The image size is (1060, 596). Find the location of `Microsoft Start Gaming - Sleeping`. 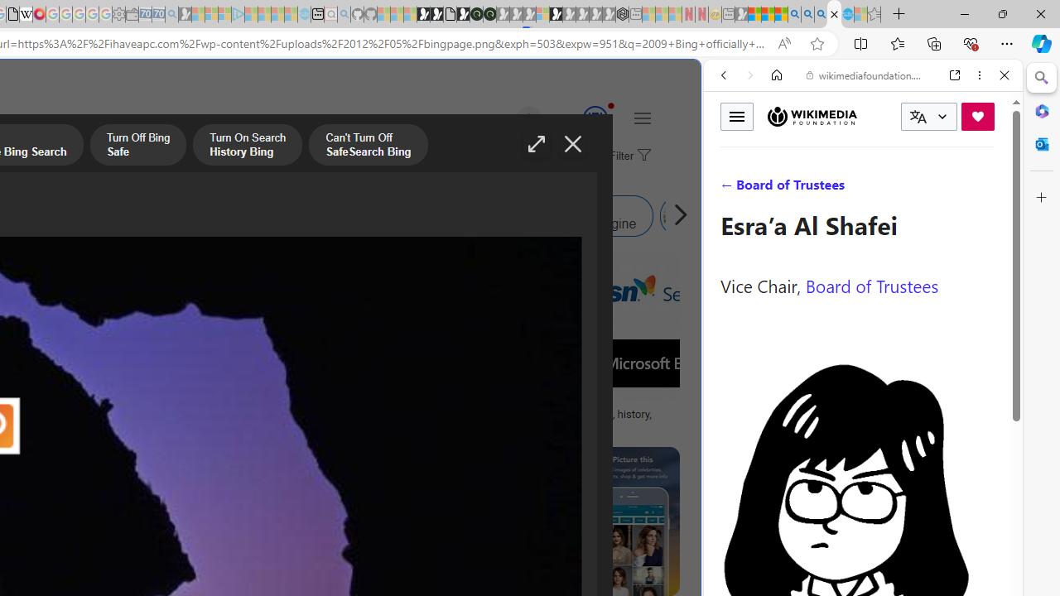

Microsoft Start Gaming - Sleeping is located at coordinates (185, 15).